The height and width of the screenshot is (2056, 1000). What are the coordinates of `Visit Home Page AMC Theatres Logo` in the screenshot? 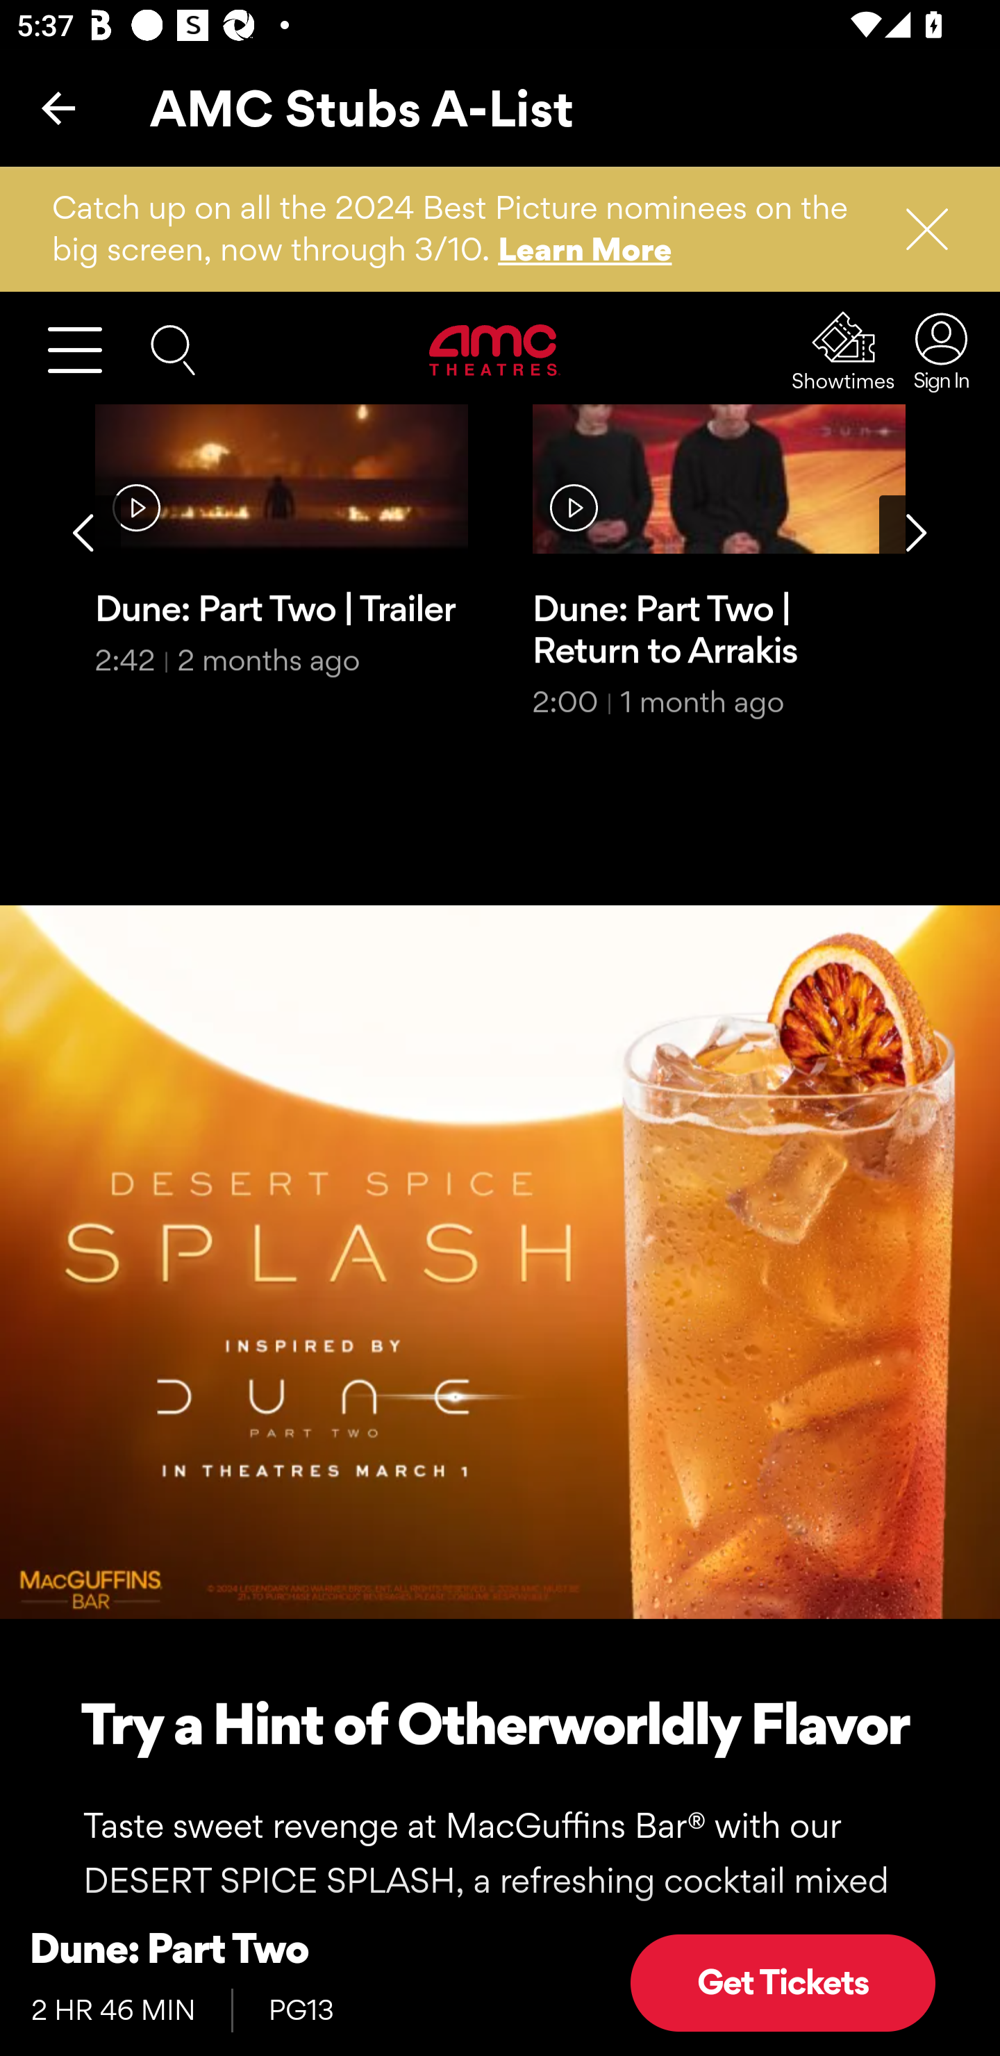 It's located at (495, 351).